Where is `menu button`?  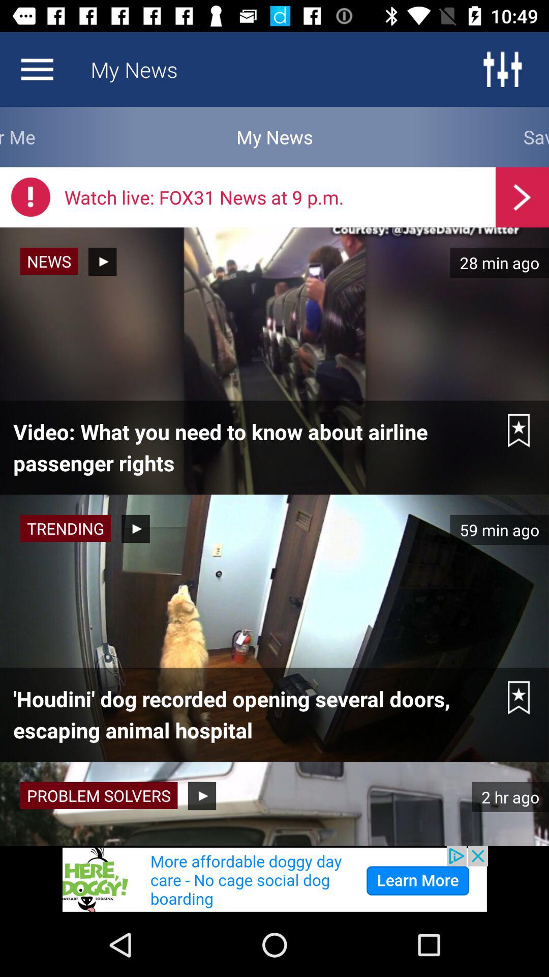 menu button is located at coordinates (502, 69).